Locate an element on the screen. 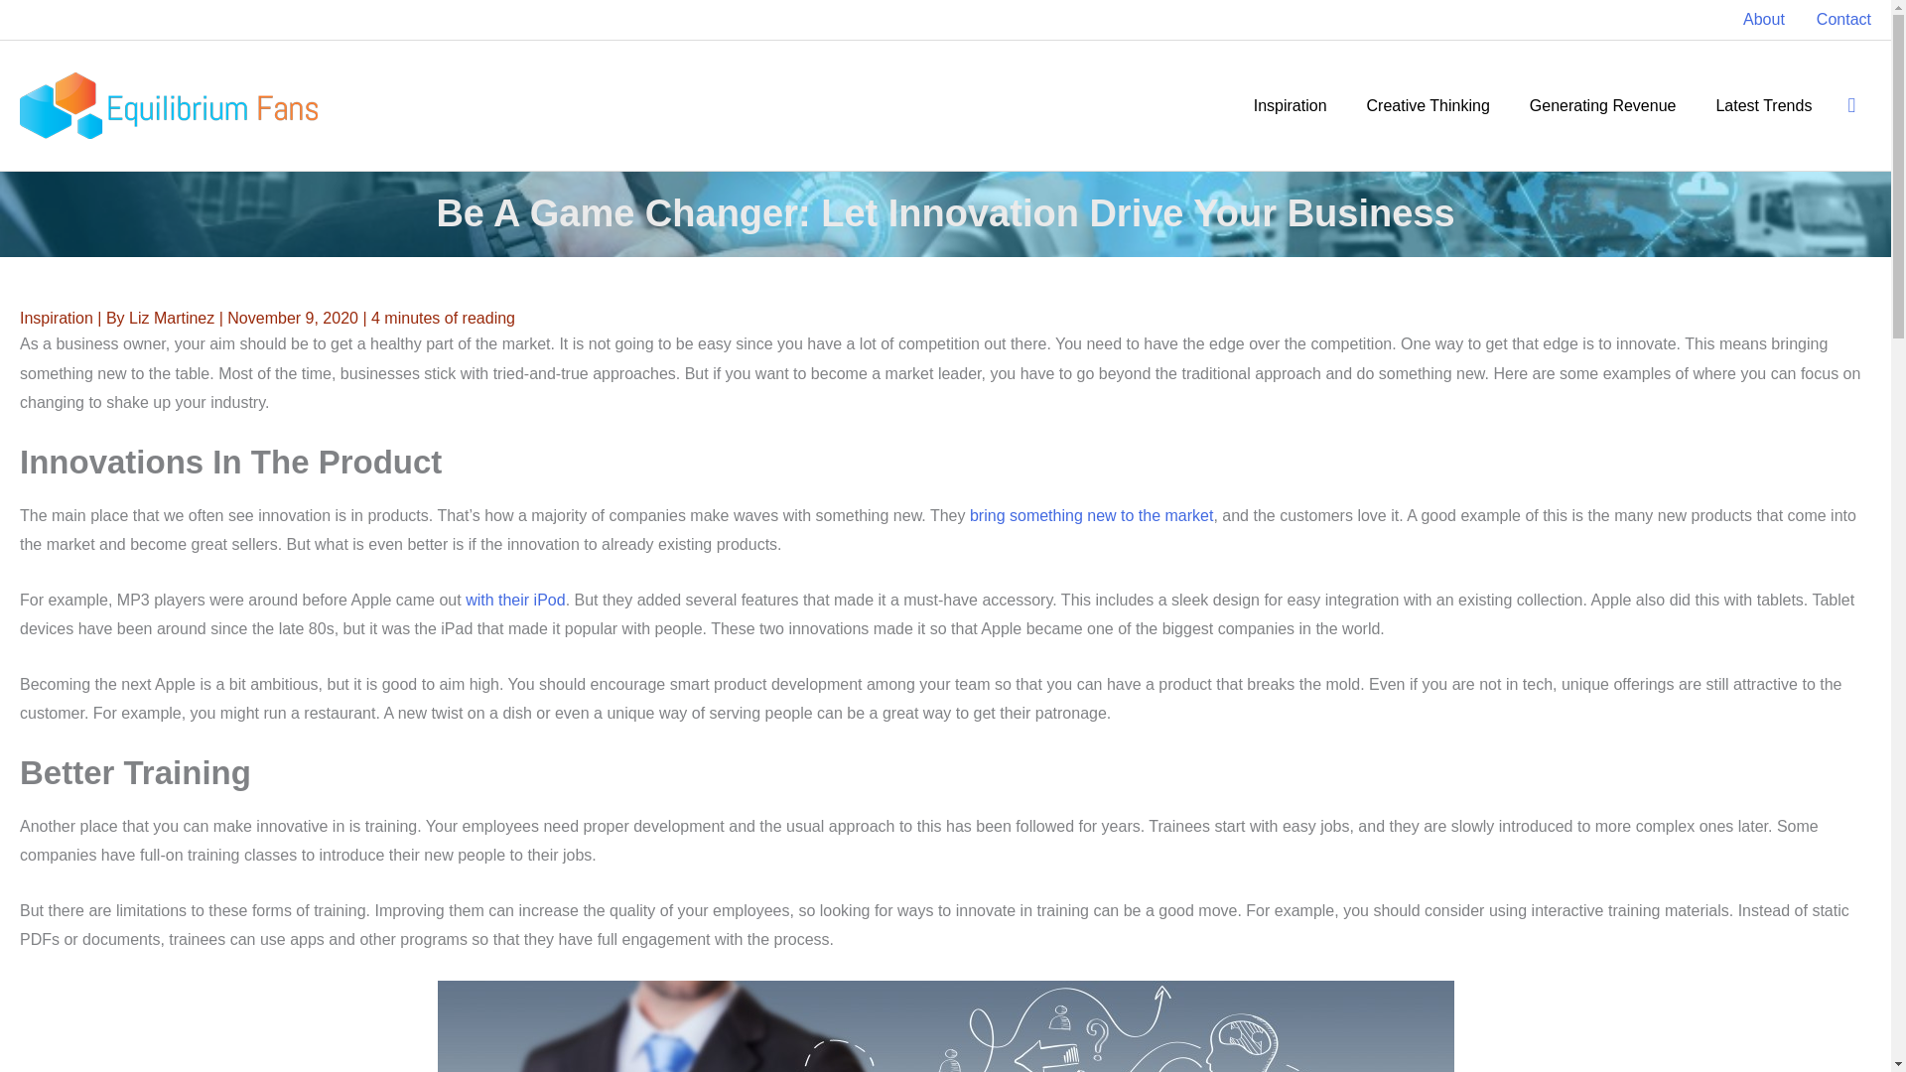 The width and height of the screenshot is (1906, 1072). Latest Trends is located at coordinates (1763, 105).